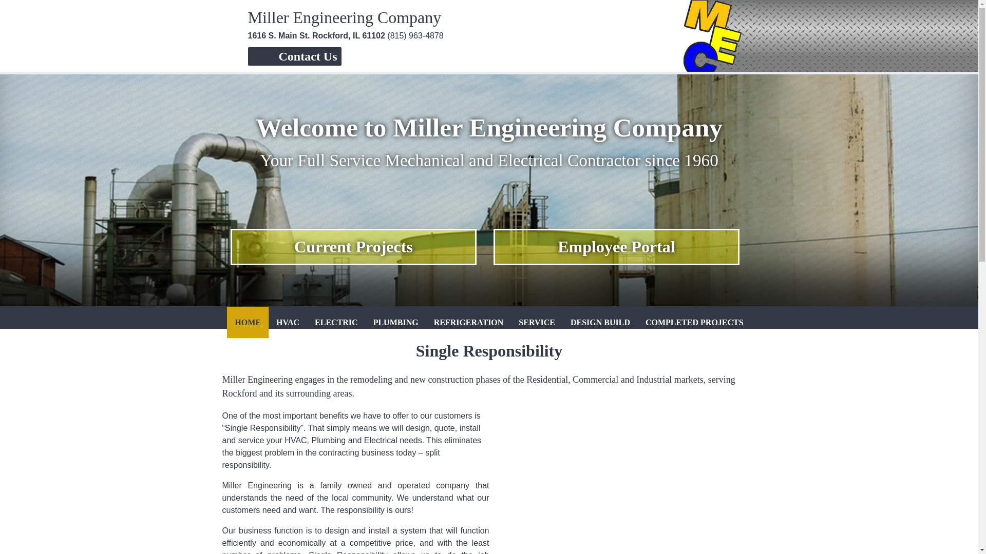 Image resolution: width=986 pixels, height=554 pixels. Describe the element at coordinates (468, 322) in the screenshot. I see `REFRIGERATION` at that location.